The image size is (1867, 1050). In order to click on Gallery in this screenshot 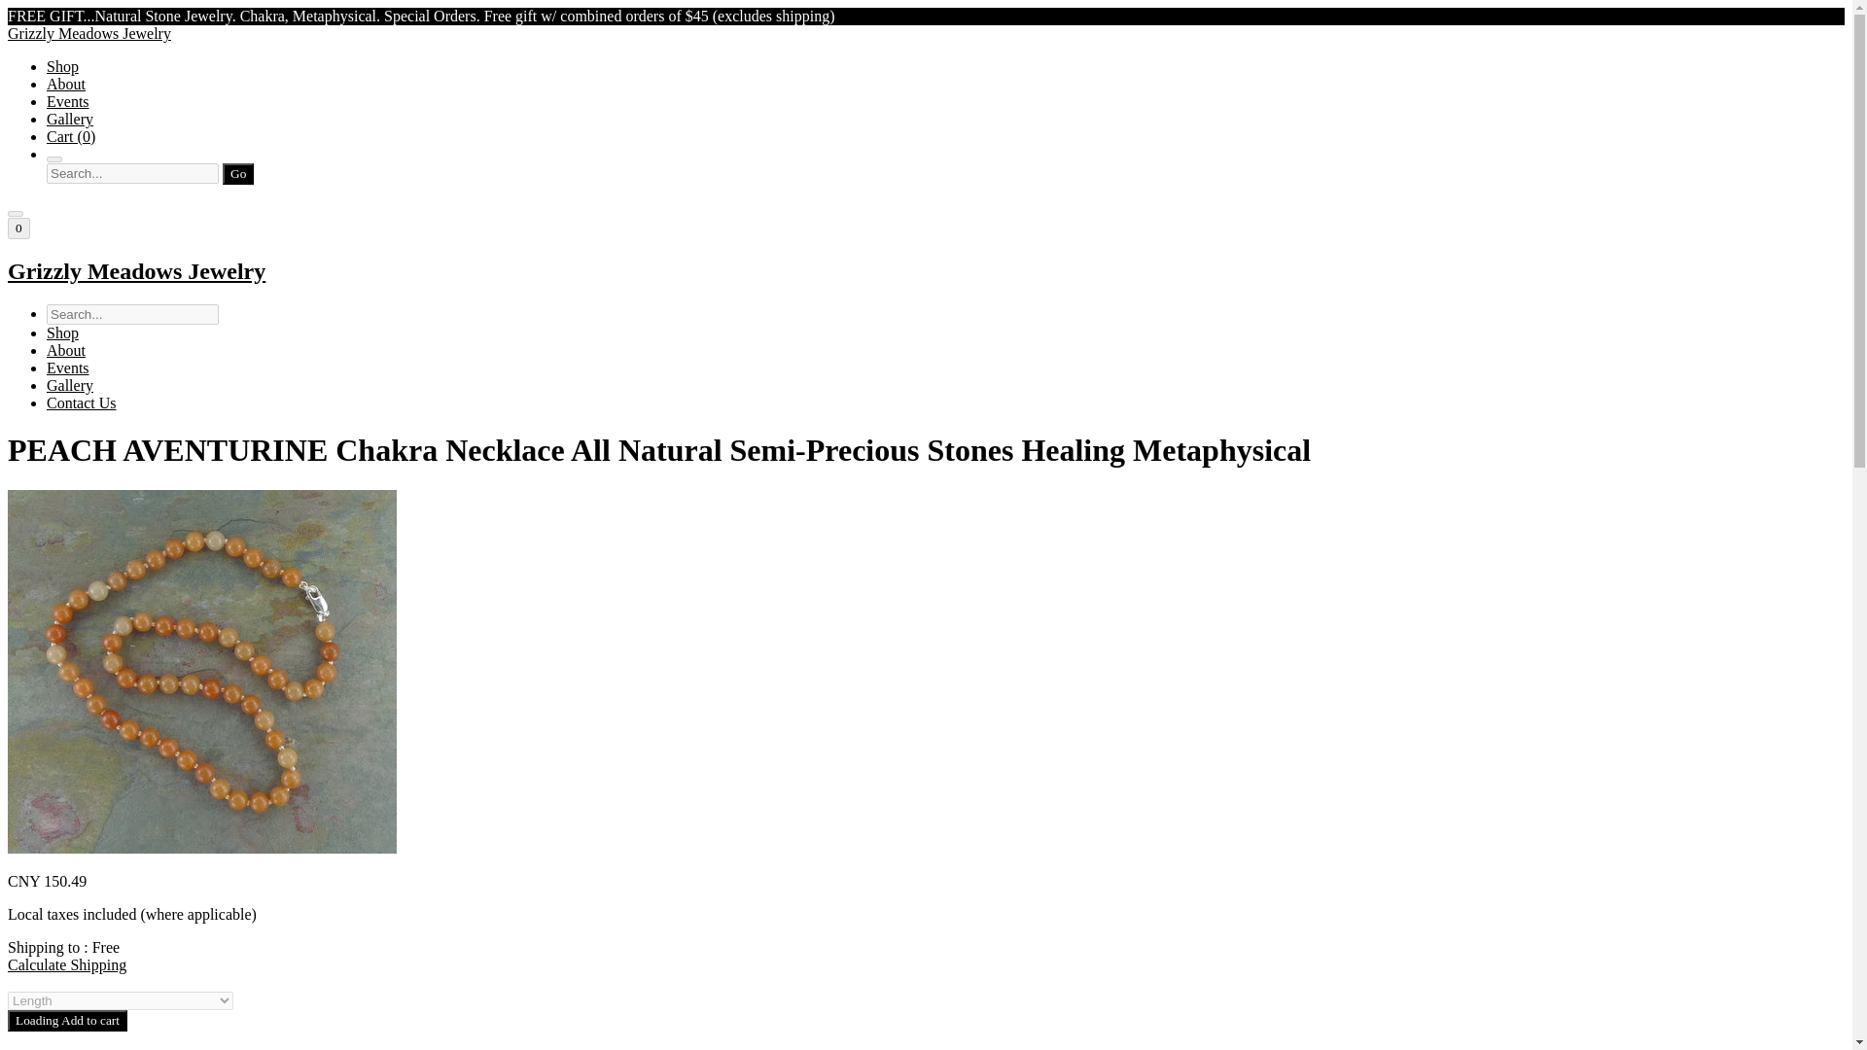, I will do `click(70, 119)`.